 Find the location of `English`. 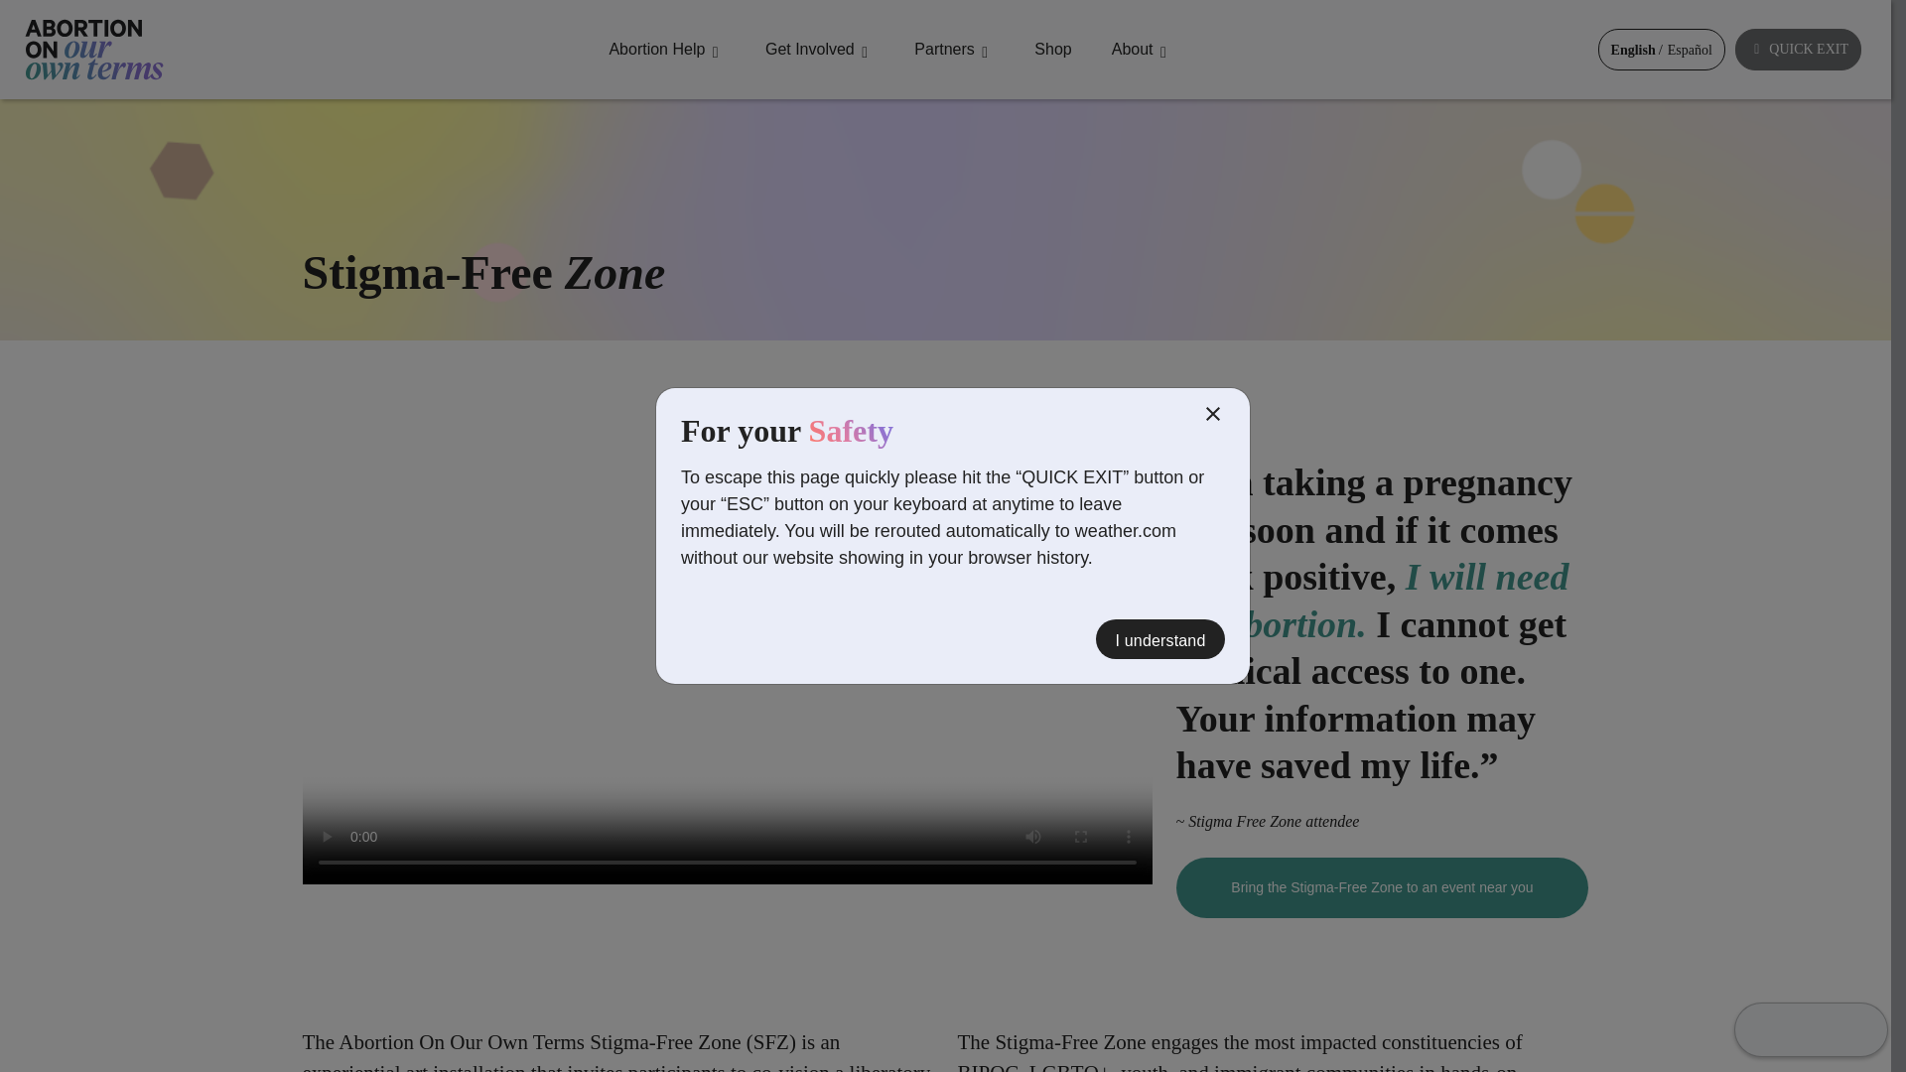

English is located at coordinates (1632, 50).